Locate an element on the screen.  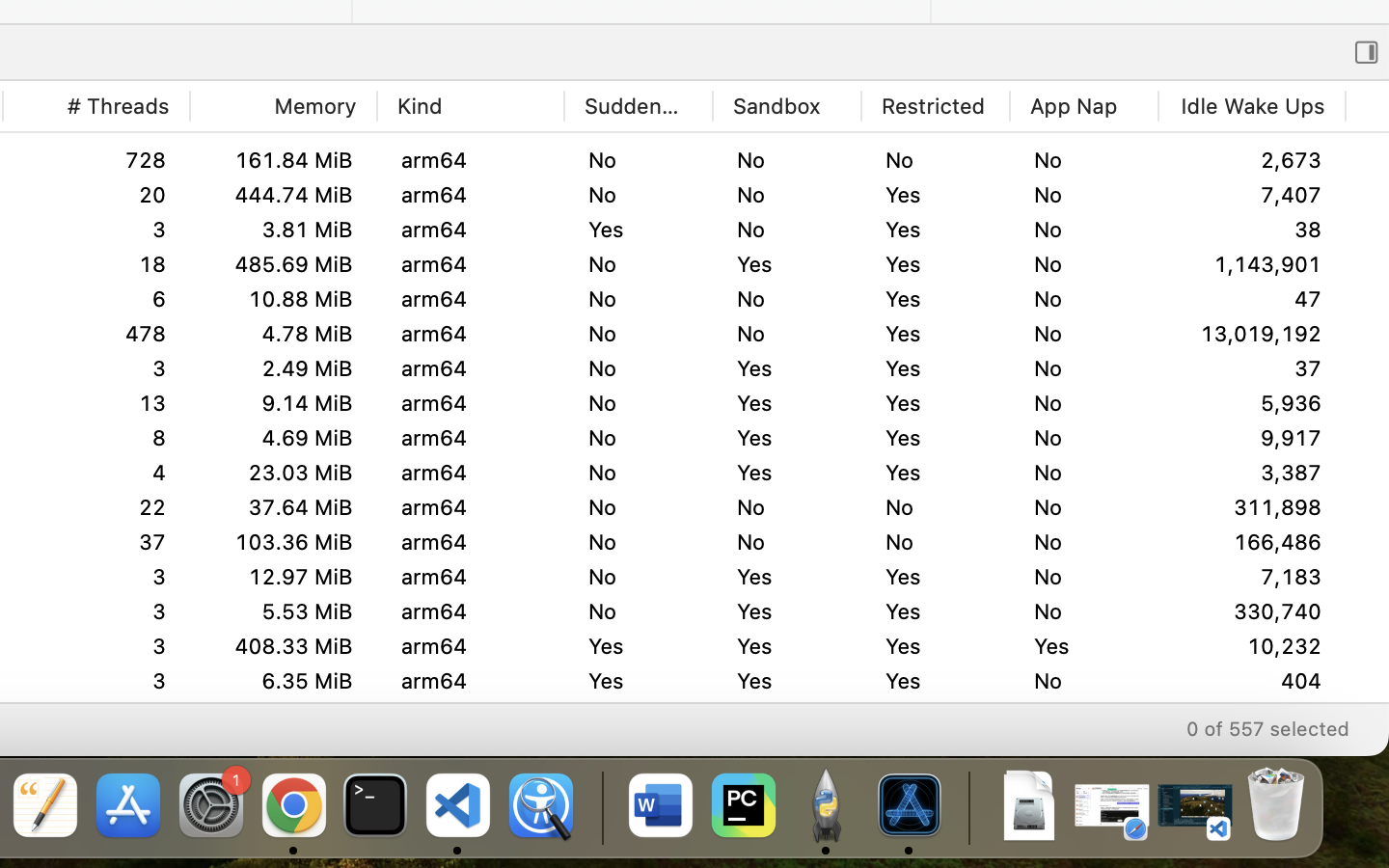
192 is located at coordinates (96, 160).